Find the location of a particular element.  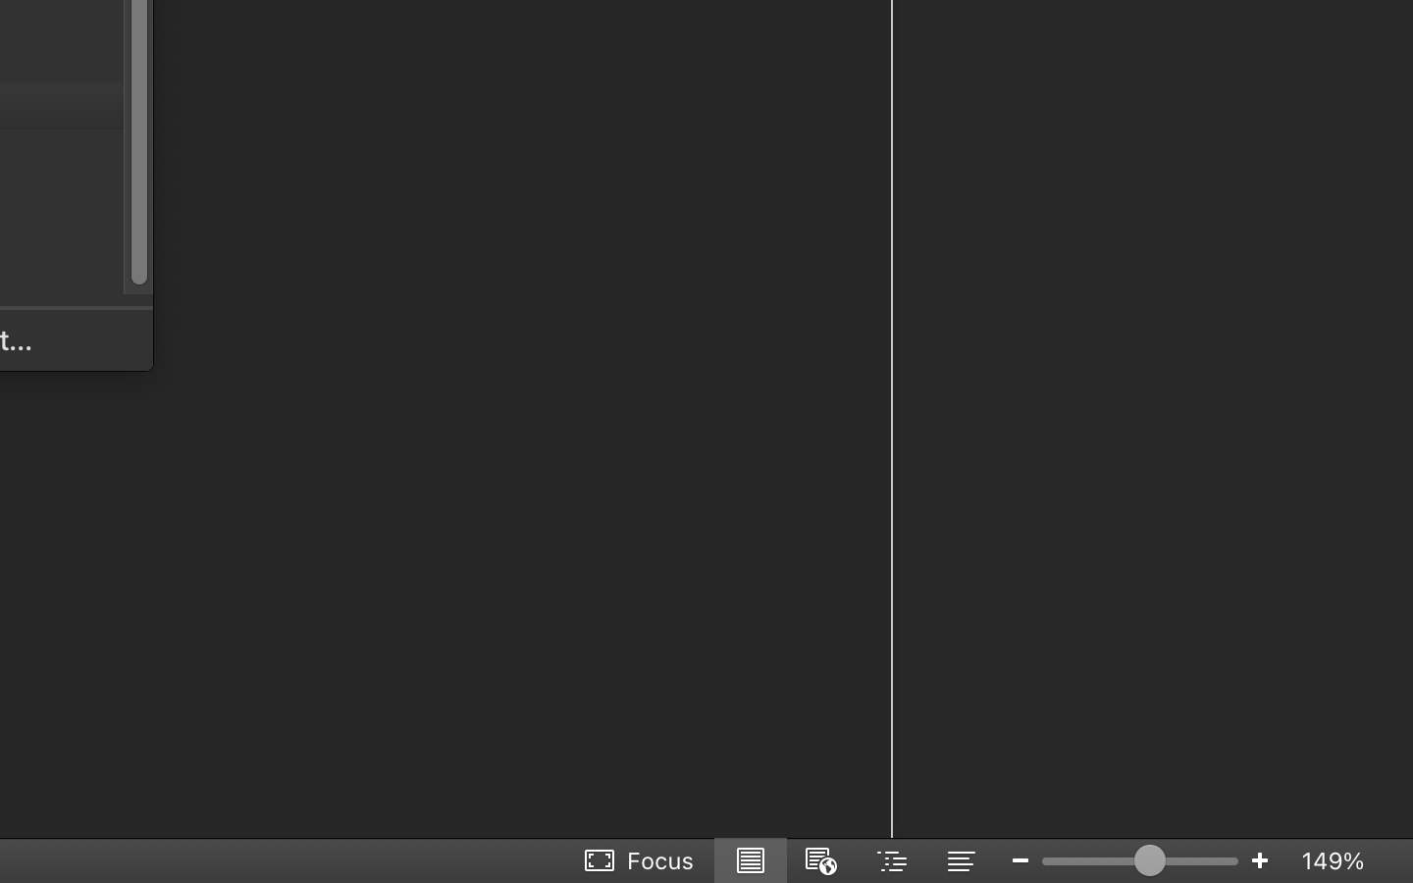

0 is located at coordinates (641, 860).